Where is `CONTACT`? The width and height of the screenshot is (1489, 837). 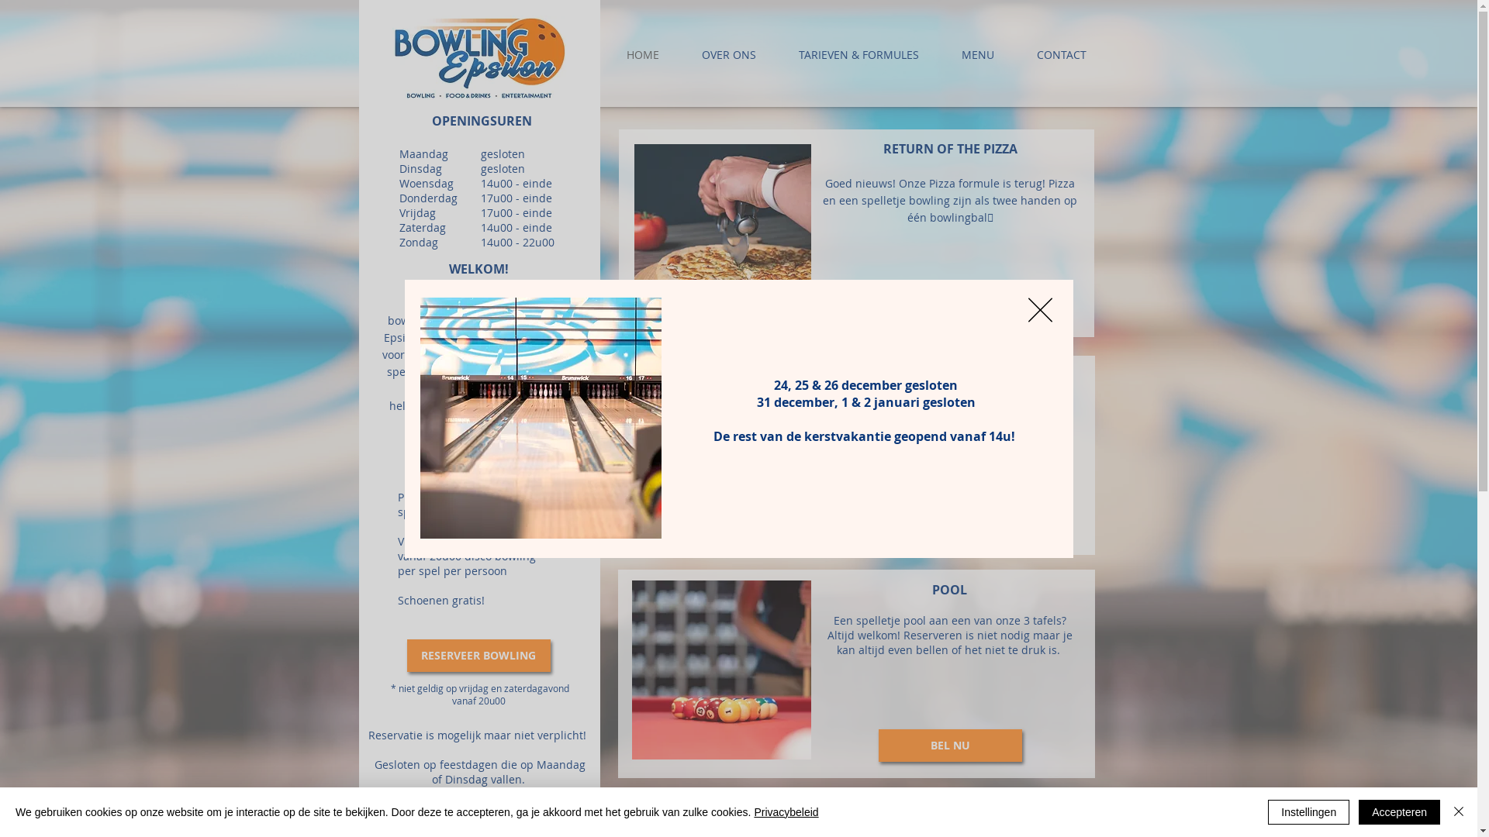 CONTACT is located at coordinates (1062, 55).